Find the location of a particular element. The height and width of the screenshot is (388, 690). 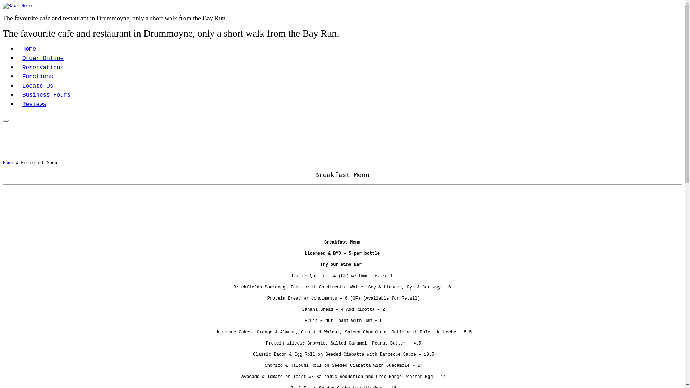

Business Hours is located at coordinates (46, 95).